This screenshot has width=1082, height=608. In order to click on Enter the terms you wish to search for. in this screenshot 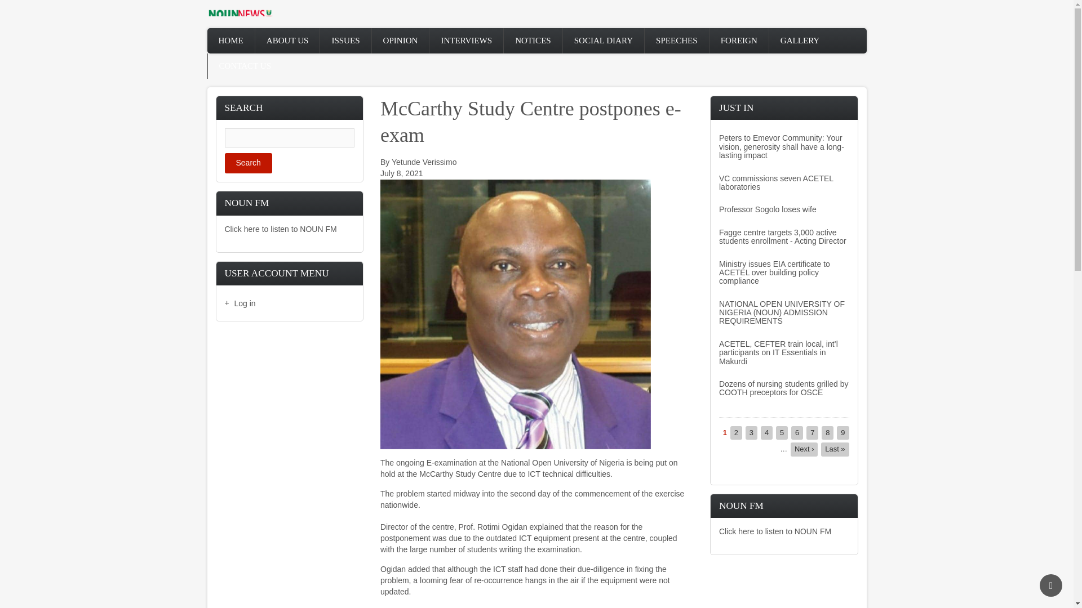, I will do `click(289, 137)`.